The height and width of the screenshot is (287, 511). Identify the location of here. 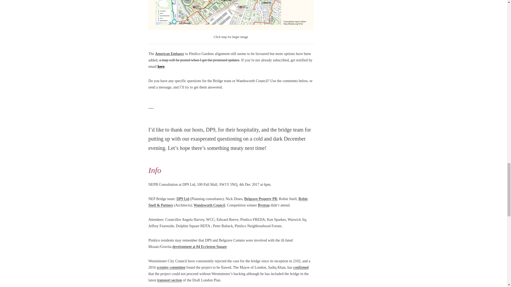
(161, 66).